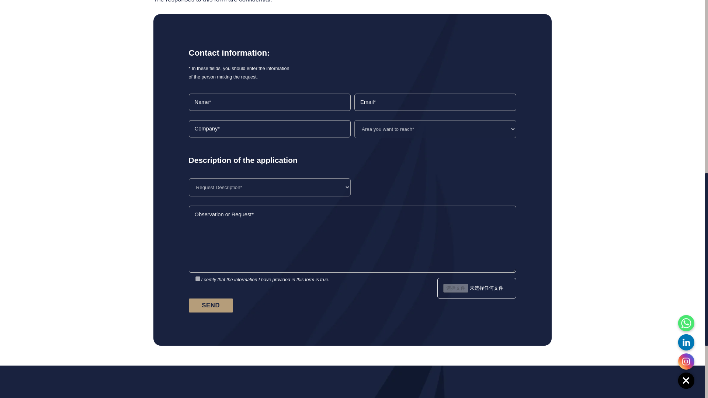 This screenshot has height=398, width=708. What do you see at coordinates (198, 279) in the screenshot?
I see `1` at bounding box center [198, 279].